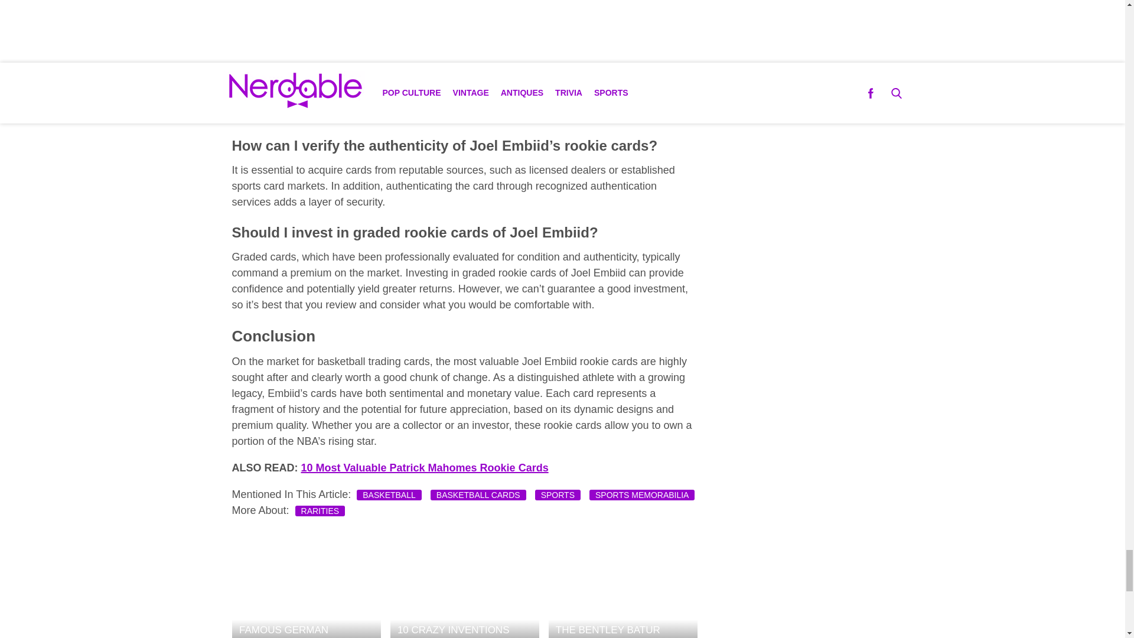 The height and width of the screenshot is (638, 1134). What do you see at coordinates (320, 510) in the screenshot?
I see `RARITIES` at bounding box center [320, 510].